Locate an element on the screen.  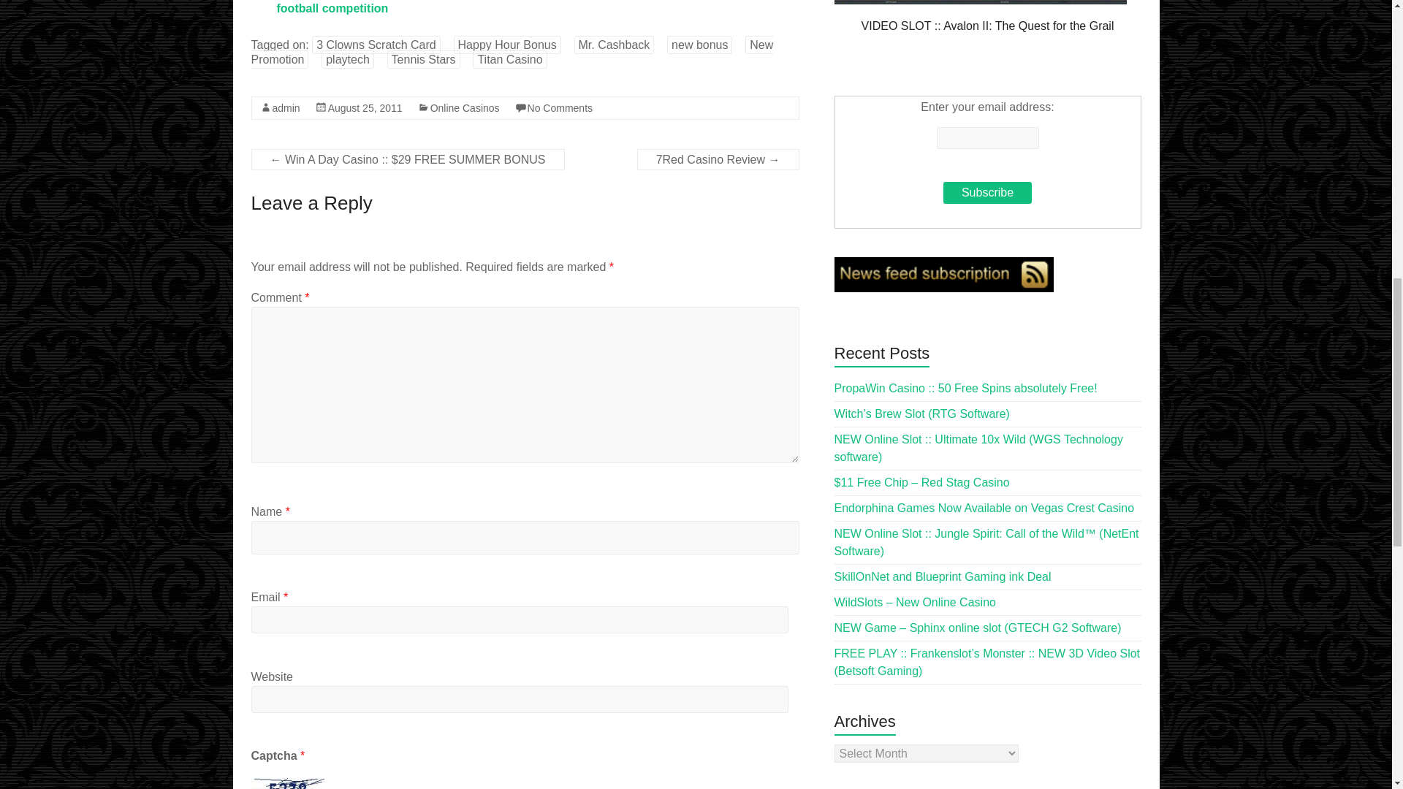
August 25, 2011 is located at coordinates (365, 108).